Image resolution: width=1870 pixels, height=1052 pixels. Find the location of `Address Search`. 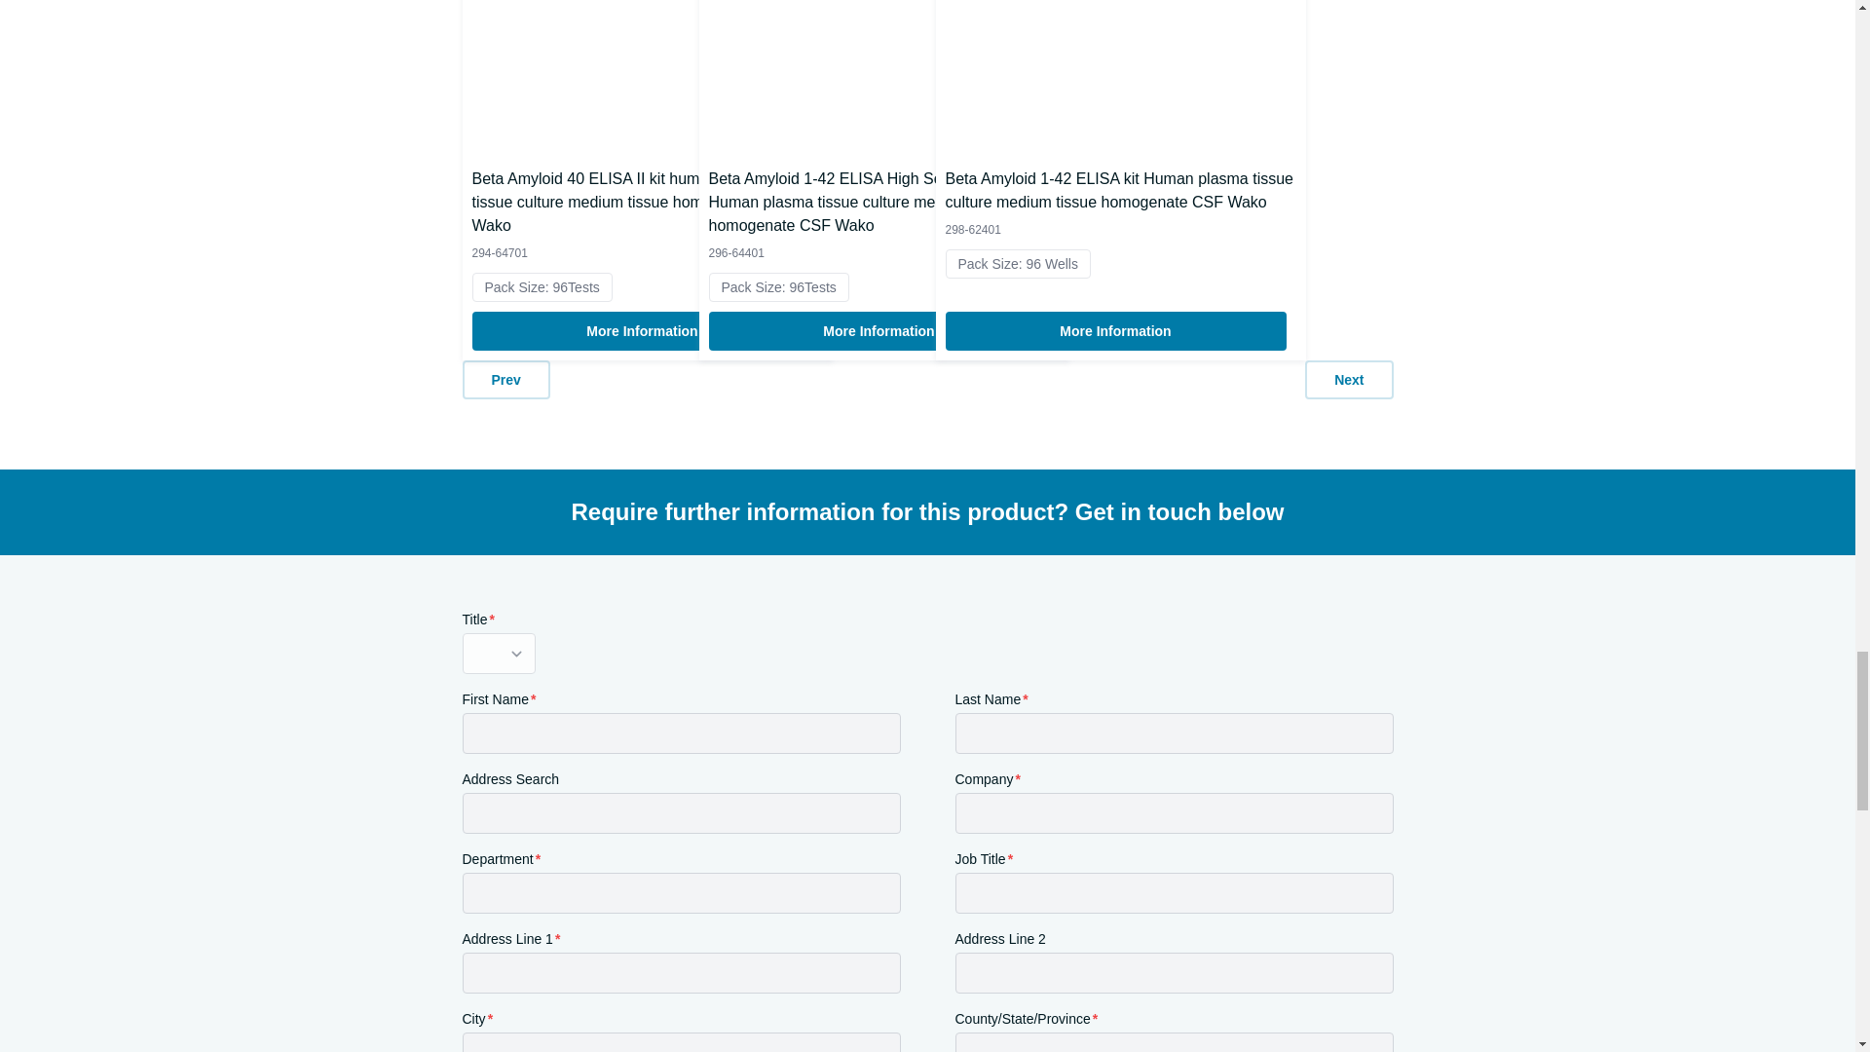

Address Search is located at coordinates (680, 813).